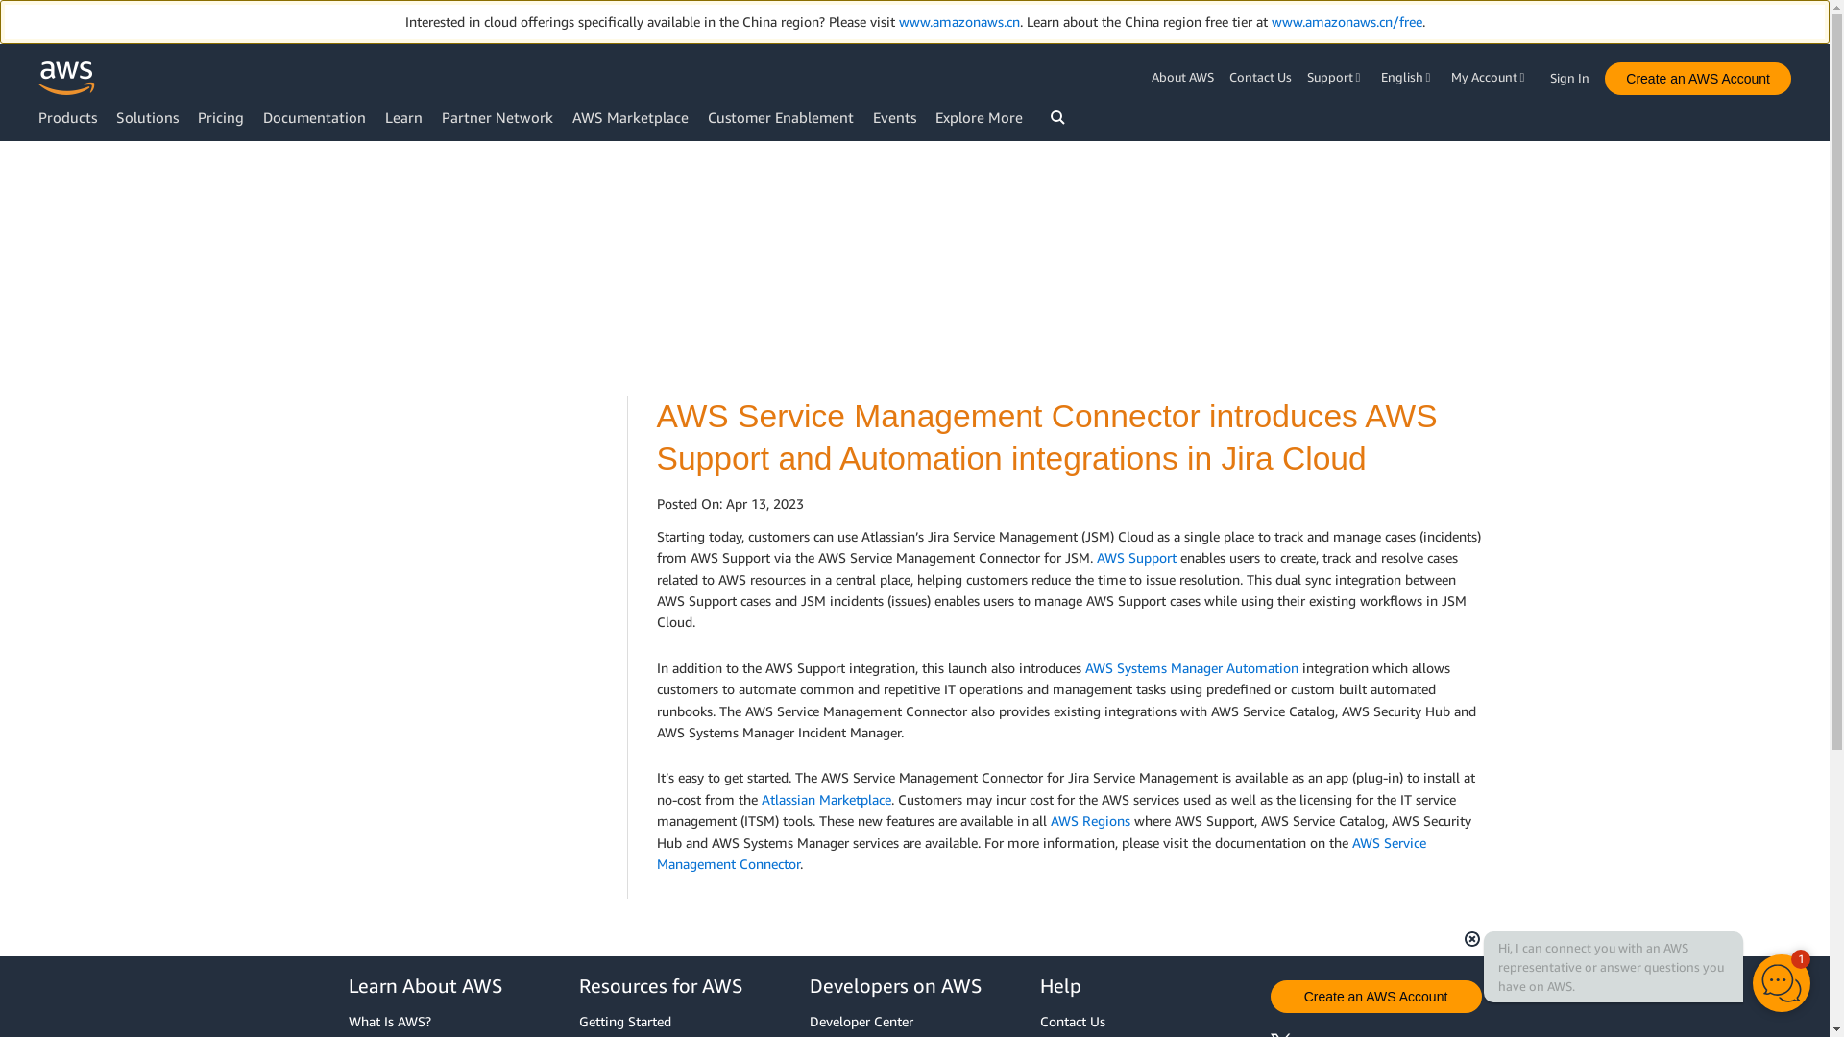 The height and width of the screenshot is (1037, 1844). I want to click on Solutions, so click(147, 117).